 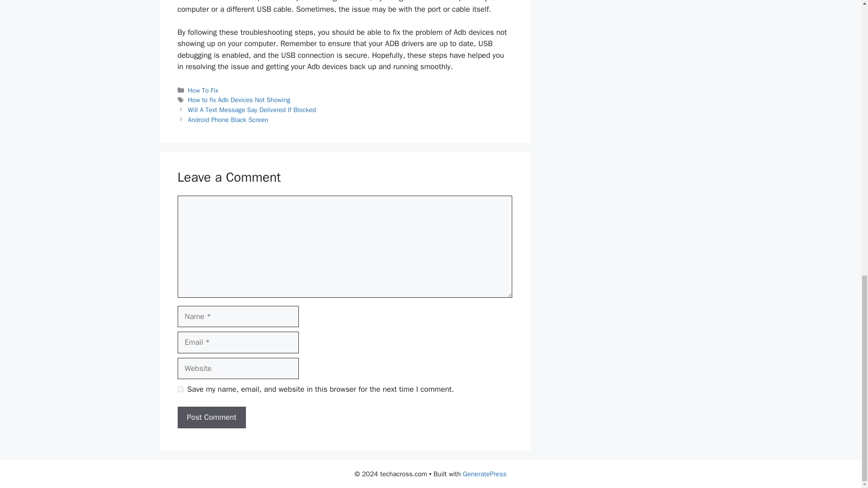 What do you see at coordinates (180, 389) in the screenshot?
I see `yes` at bounding box center [180, 389].